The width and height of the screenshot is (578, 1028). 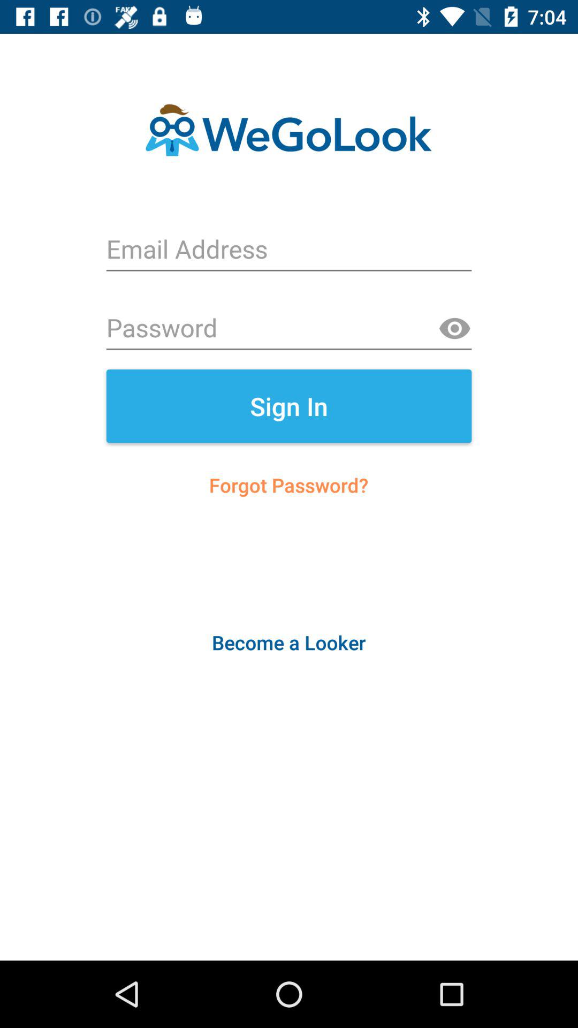 I want to click on enter password, so click(x=289, y=329).